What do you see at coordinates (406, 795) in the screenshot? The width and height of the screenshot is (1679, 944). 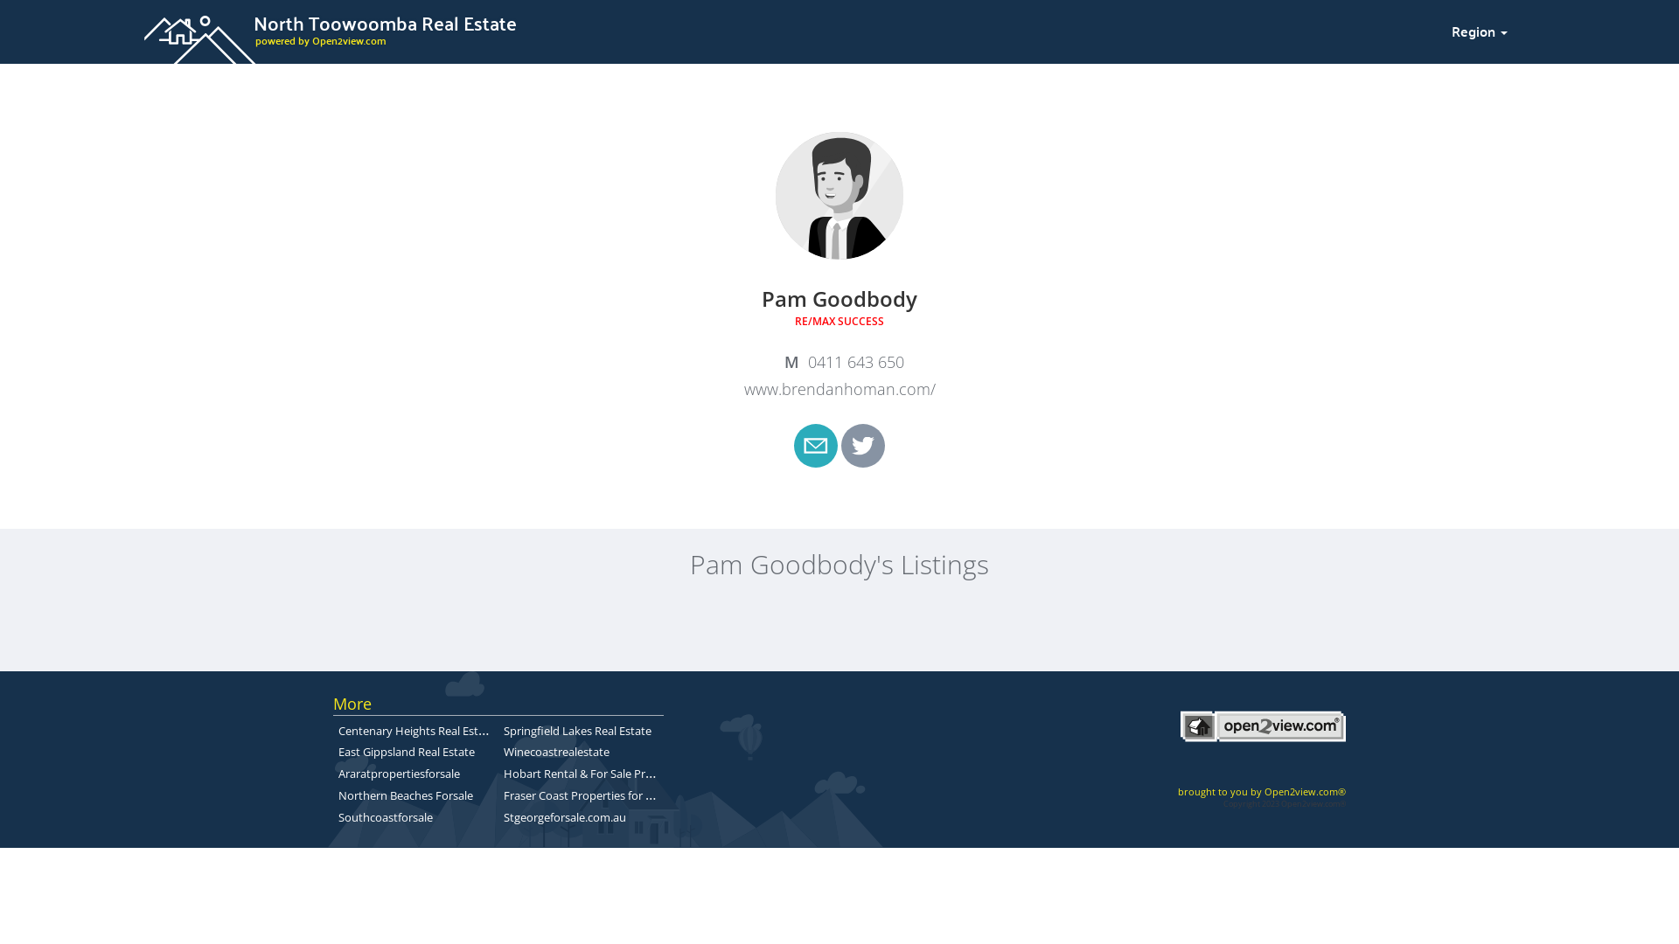 I see `Northern Beaches Forsale` at bounding box center [406, 795].